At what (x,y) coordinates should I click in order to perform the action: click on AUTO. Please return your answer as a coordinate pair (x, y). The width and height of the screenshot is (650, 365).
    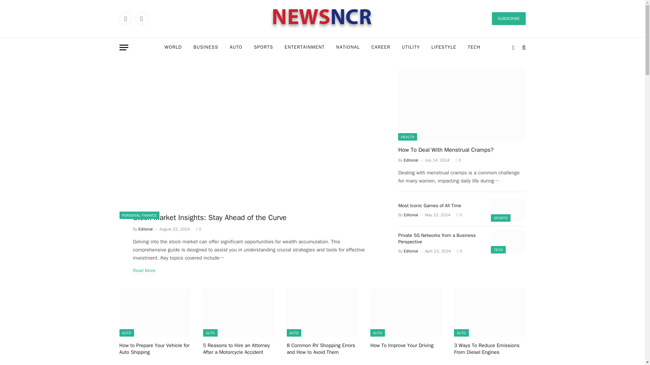
    Looking at the image, I should click on (236, 47).